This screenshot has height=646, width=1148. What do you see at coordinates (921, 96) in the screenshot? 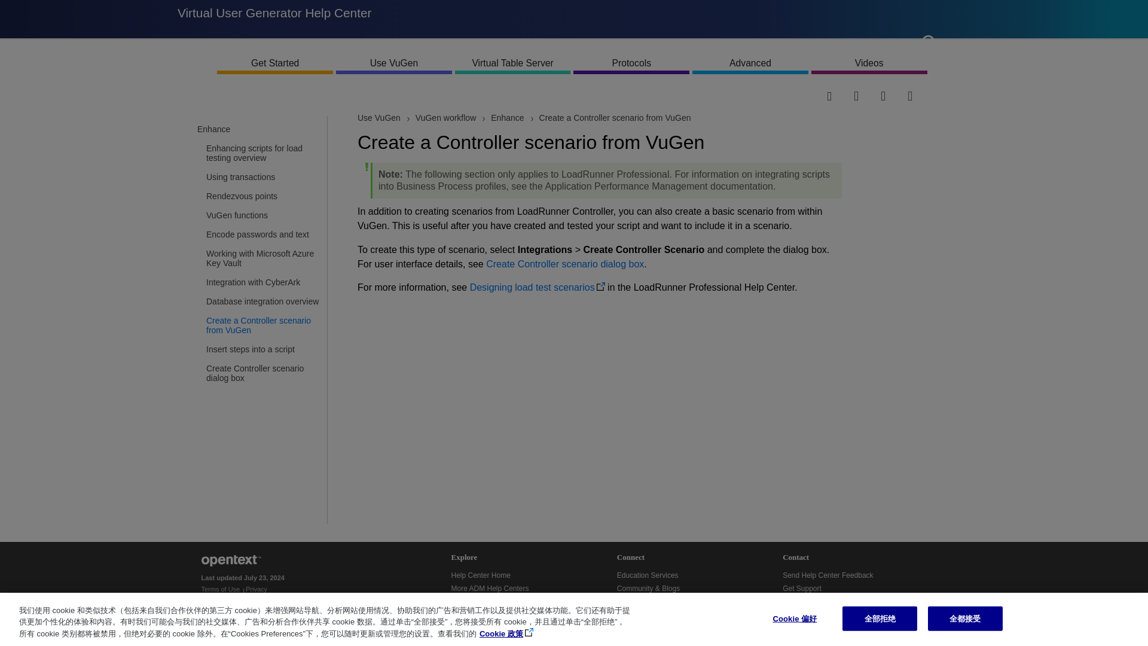
I see `Print the current topic` at bounding box center [921, 96].